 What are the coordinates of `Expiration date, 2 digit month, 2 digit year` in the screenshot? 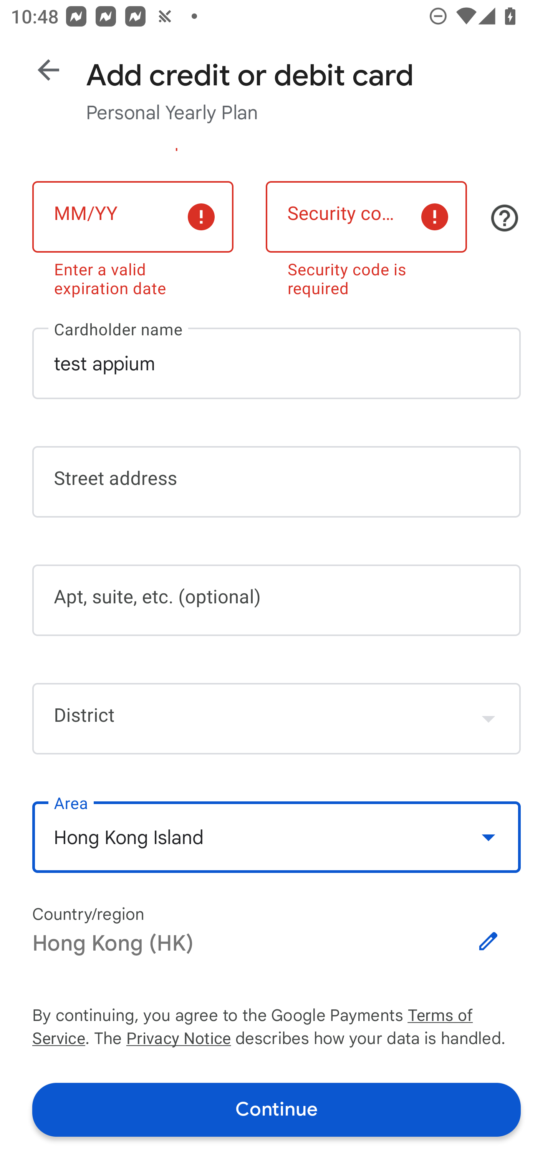 It's located at (132, 217).